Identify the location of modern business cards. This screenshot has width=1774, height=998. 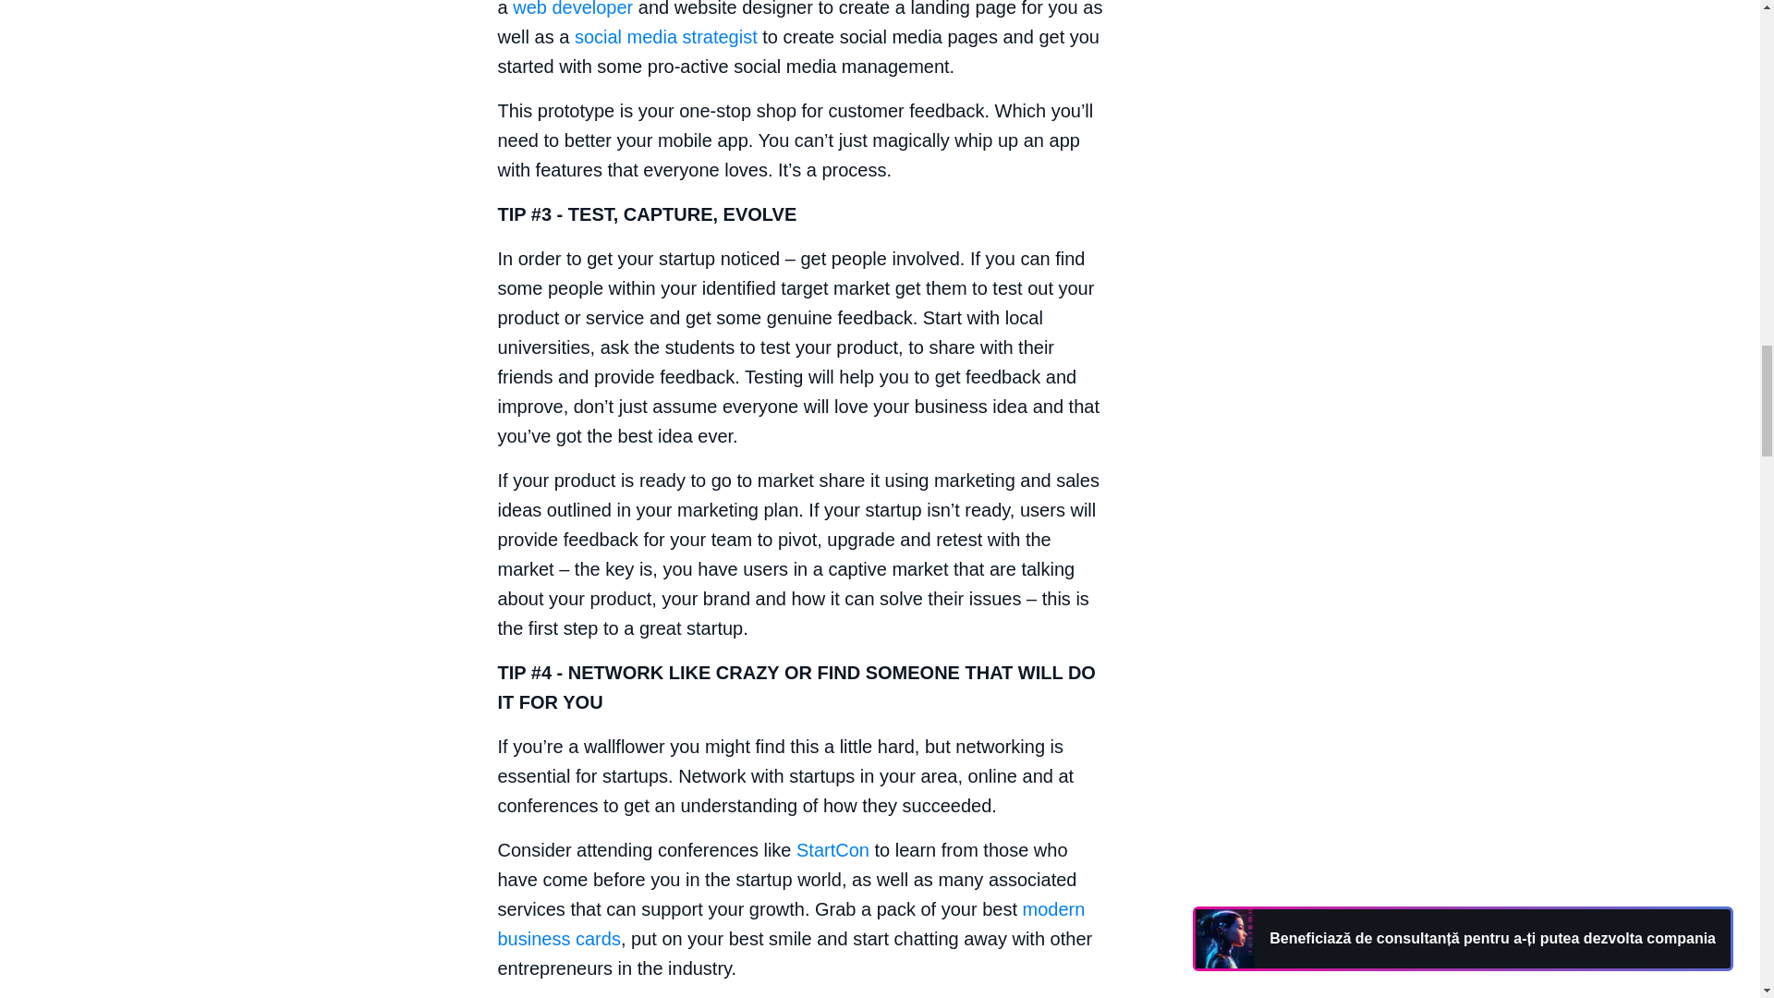
(790, 924).